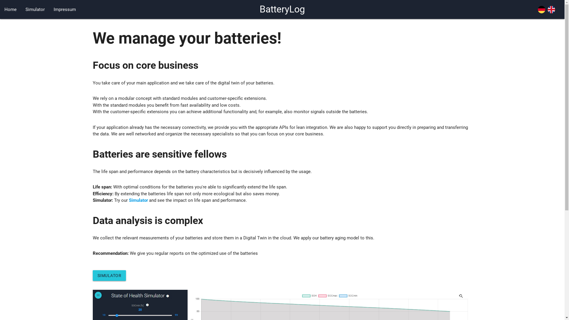  Describe the element at coordinates (65, 9) in the screenshot. I see `Impressum` at that location.